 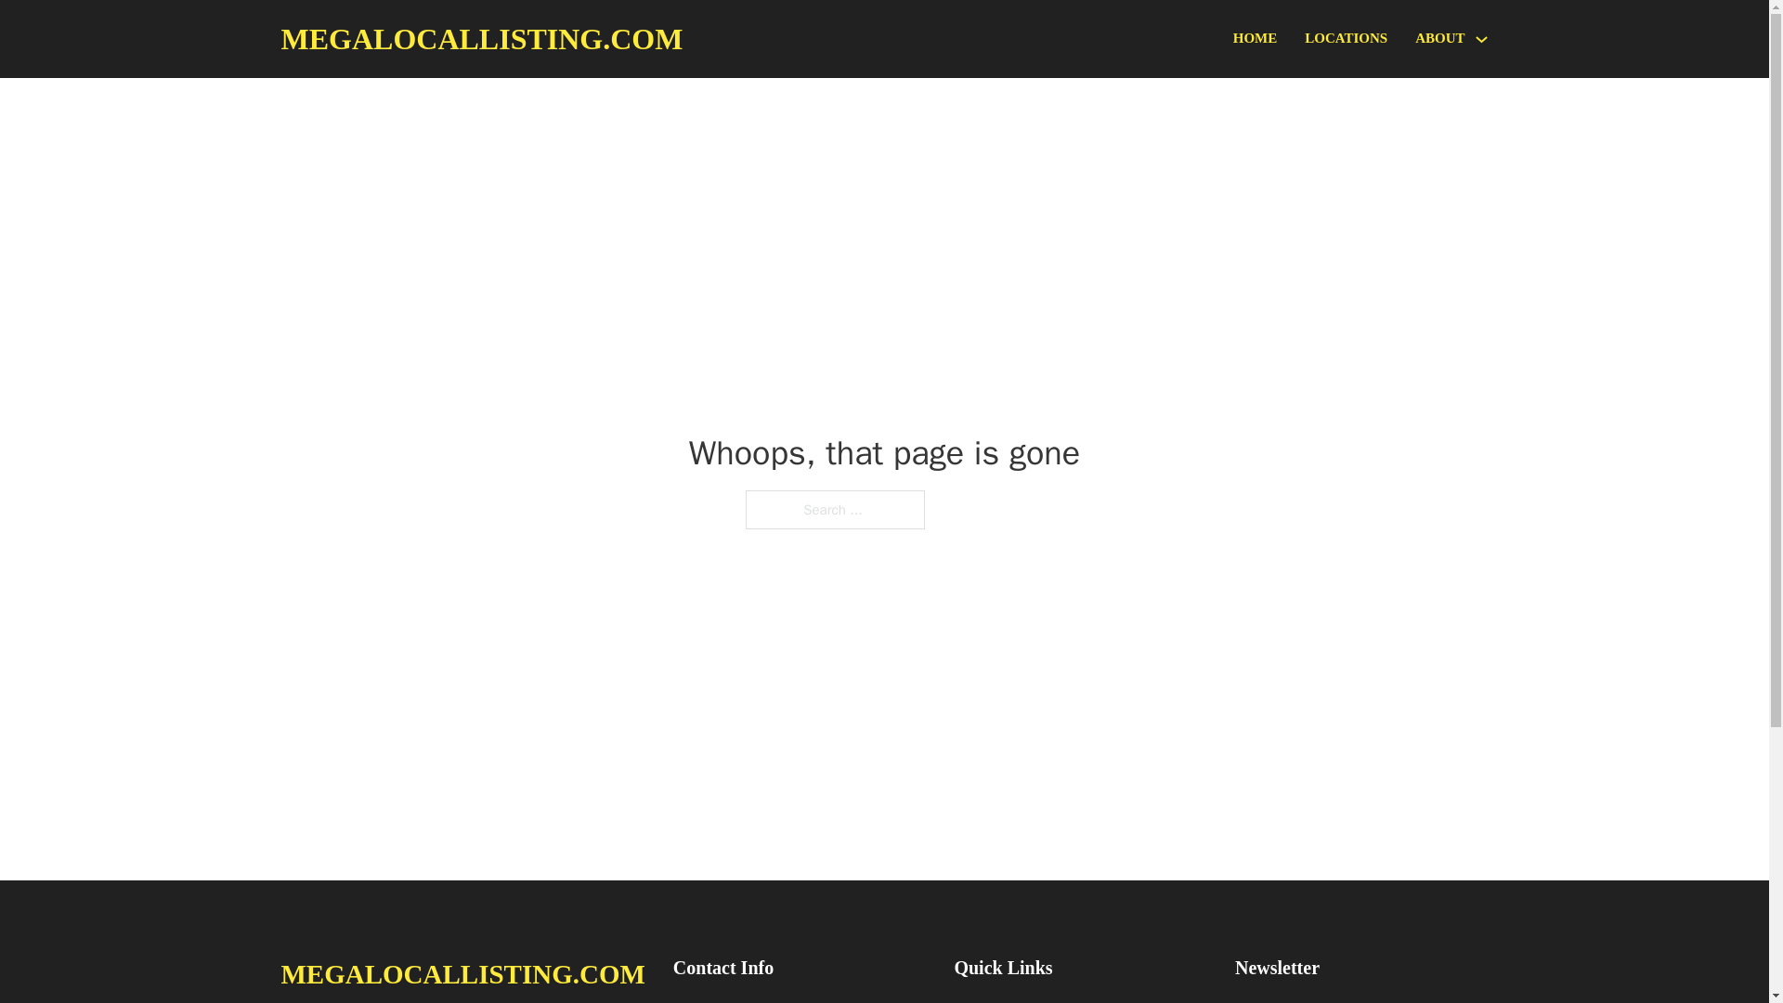 I want to click on LOCATIONS, so click(x=1346, y=39).